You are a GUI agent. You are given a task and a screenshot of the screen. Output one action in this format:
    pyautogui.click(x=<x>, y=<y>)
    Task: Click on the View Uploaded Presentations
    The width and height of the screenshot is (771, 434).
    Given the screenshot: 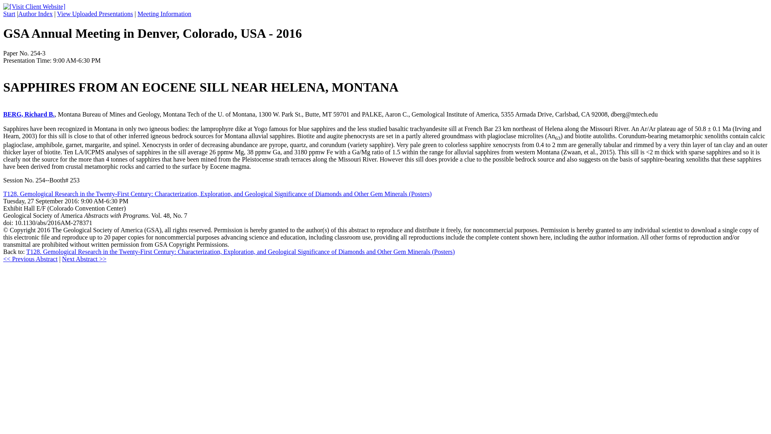 What is the action you would take?
    pyautogui.click(x=95, y=14)
    